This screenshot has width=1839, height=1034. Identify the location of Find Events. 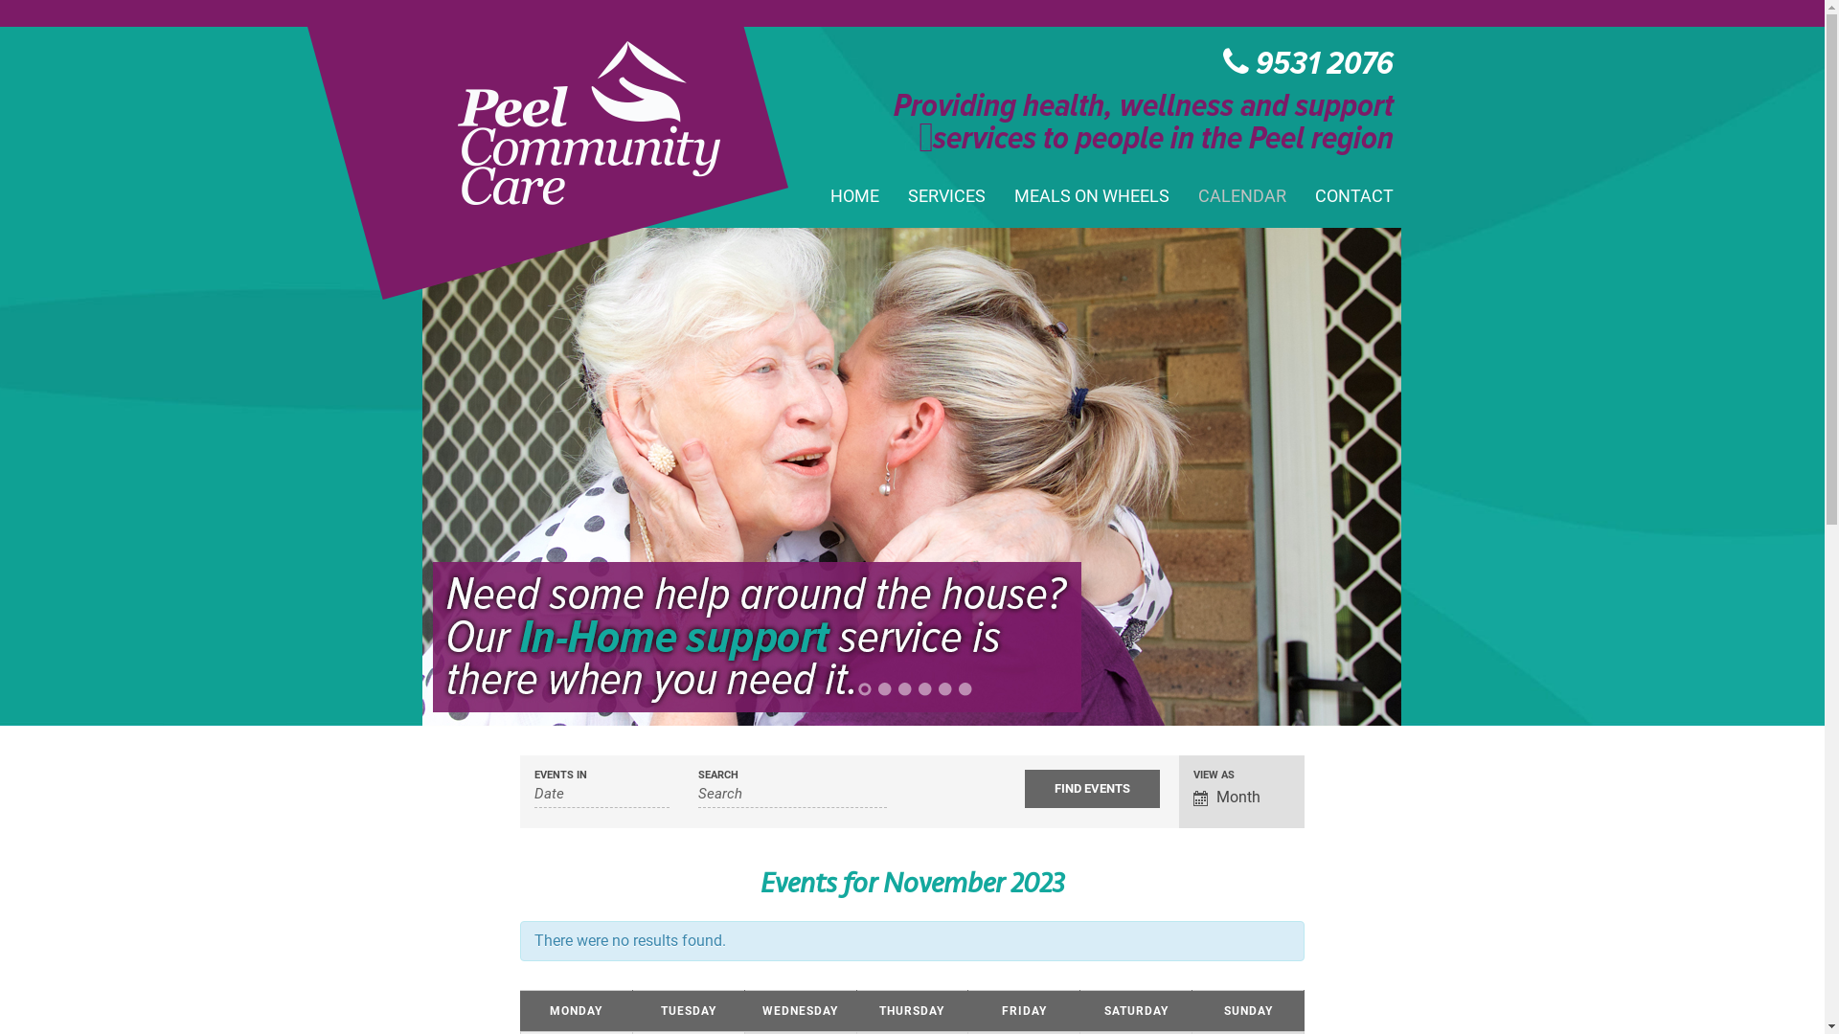
(1092, 789).